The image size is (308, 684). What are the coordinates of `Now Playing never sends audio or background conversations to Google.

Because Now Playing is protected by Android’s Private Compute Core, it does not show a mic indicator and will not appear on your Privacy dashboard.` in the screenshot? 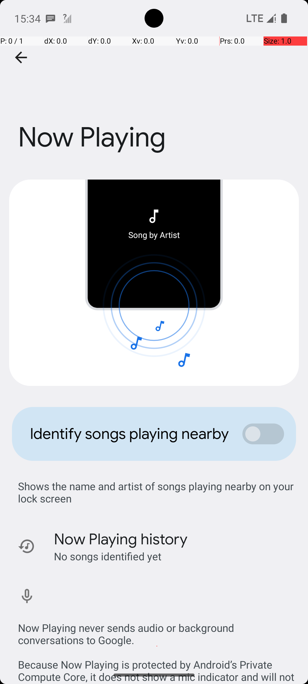 It's located at (157, 646).